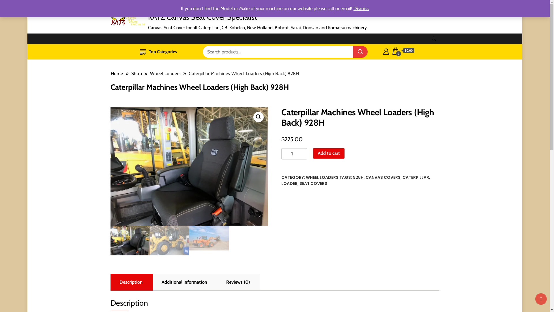 This screenshot has width=554, height=312. What do you see at coordinates (322, 177) in the screenshot?
I see `WHEEL LOADERS` at bounding box center [322, 177].